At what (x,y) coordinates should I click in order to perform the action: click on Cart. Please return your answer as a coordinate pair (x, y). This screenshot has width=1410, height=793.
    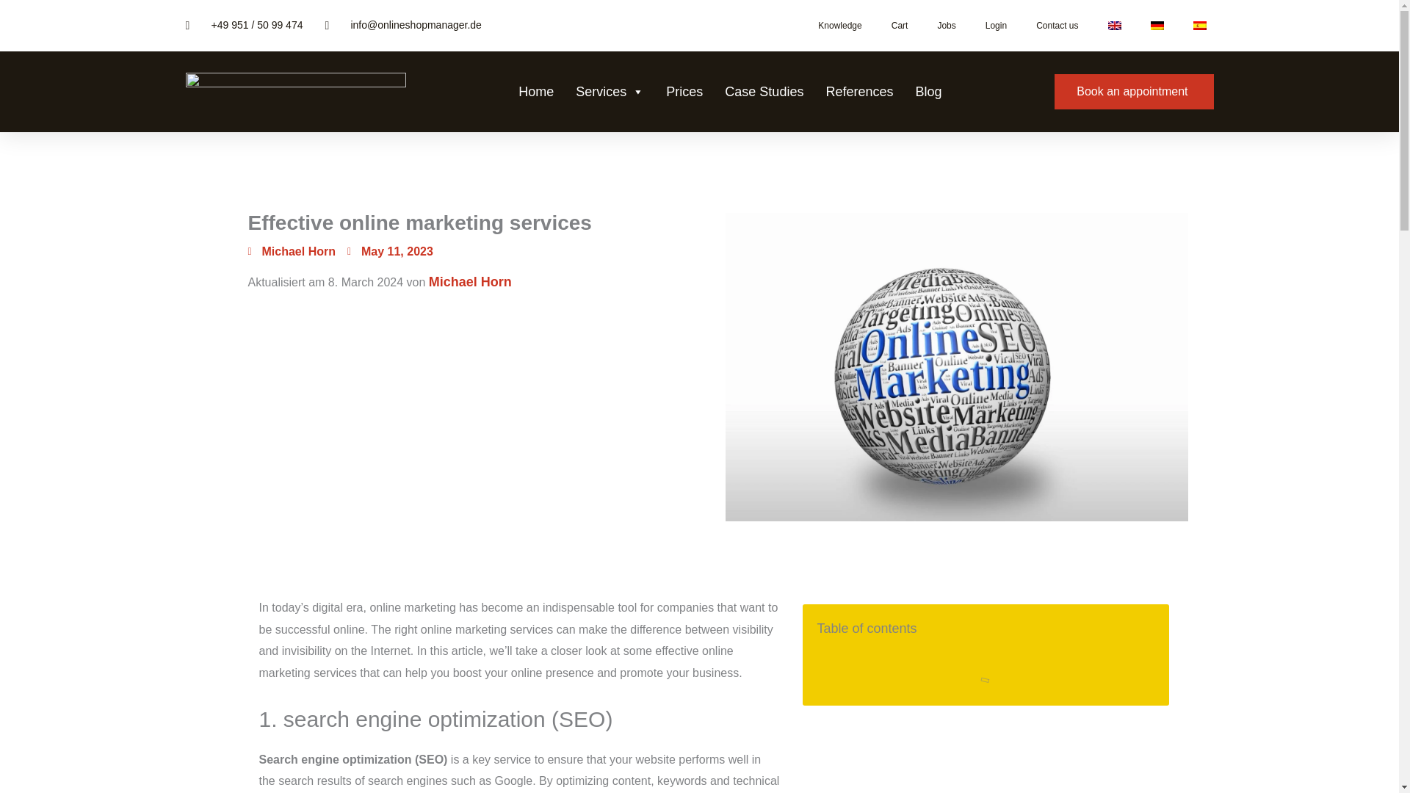
    Looking at the image, I should click on (900, 25).